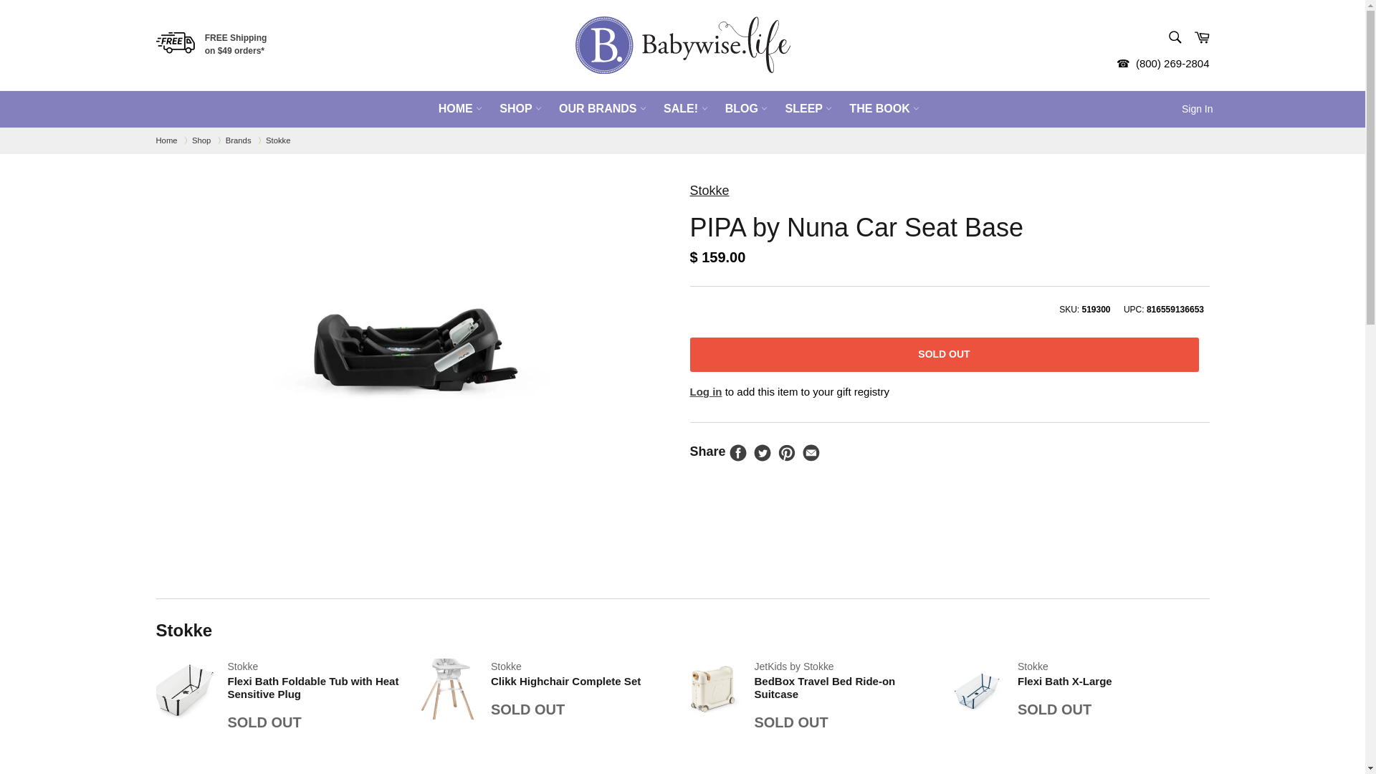 This screenshot has height=774, width=1376. Describe the element at coordinates (238, 140) in the screenshot. I see `Top Brands` at that location.